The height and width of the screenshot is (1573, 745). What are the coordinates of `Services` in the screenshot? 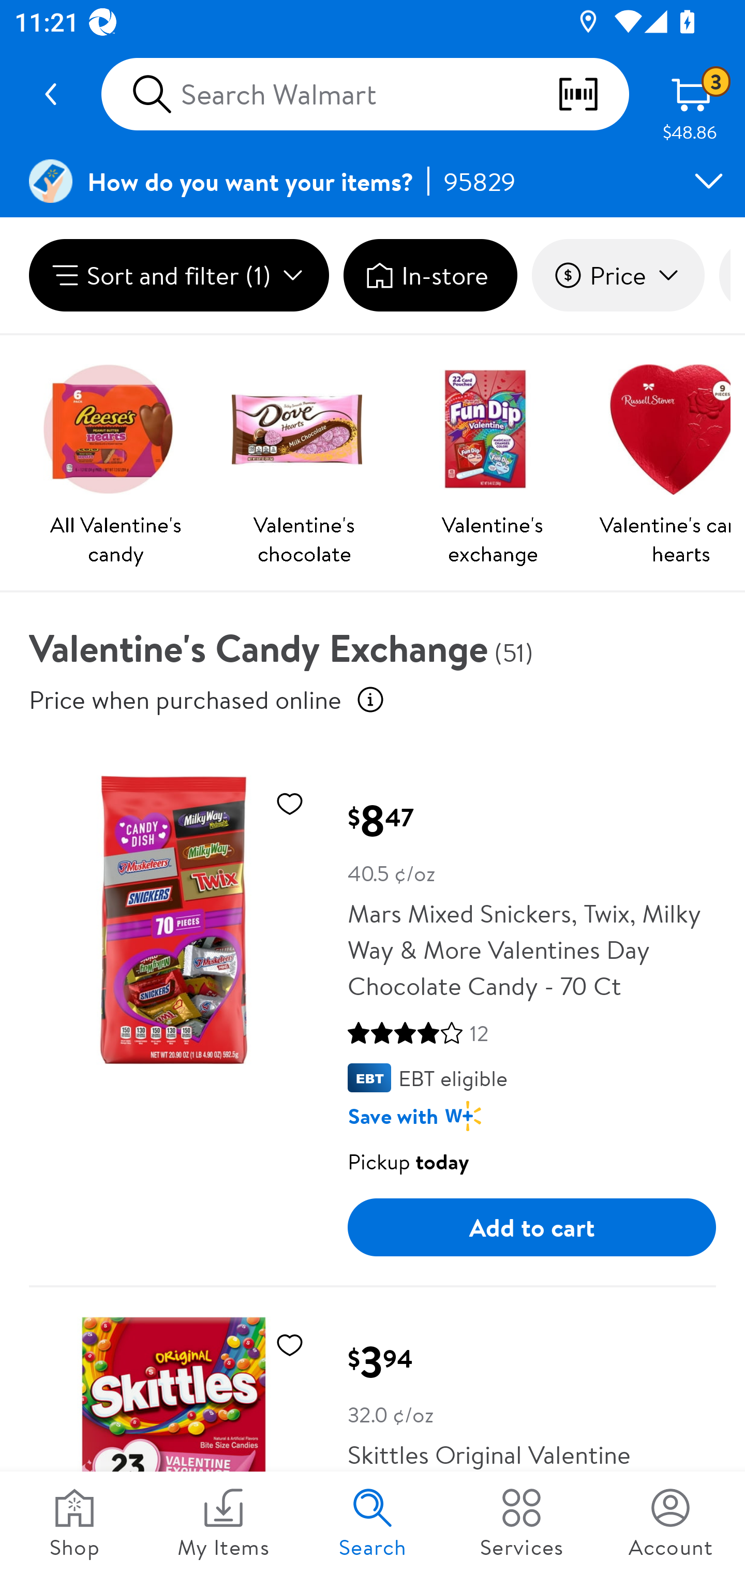 It's located at (521, 1522).